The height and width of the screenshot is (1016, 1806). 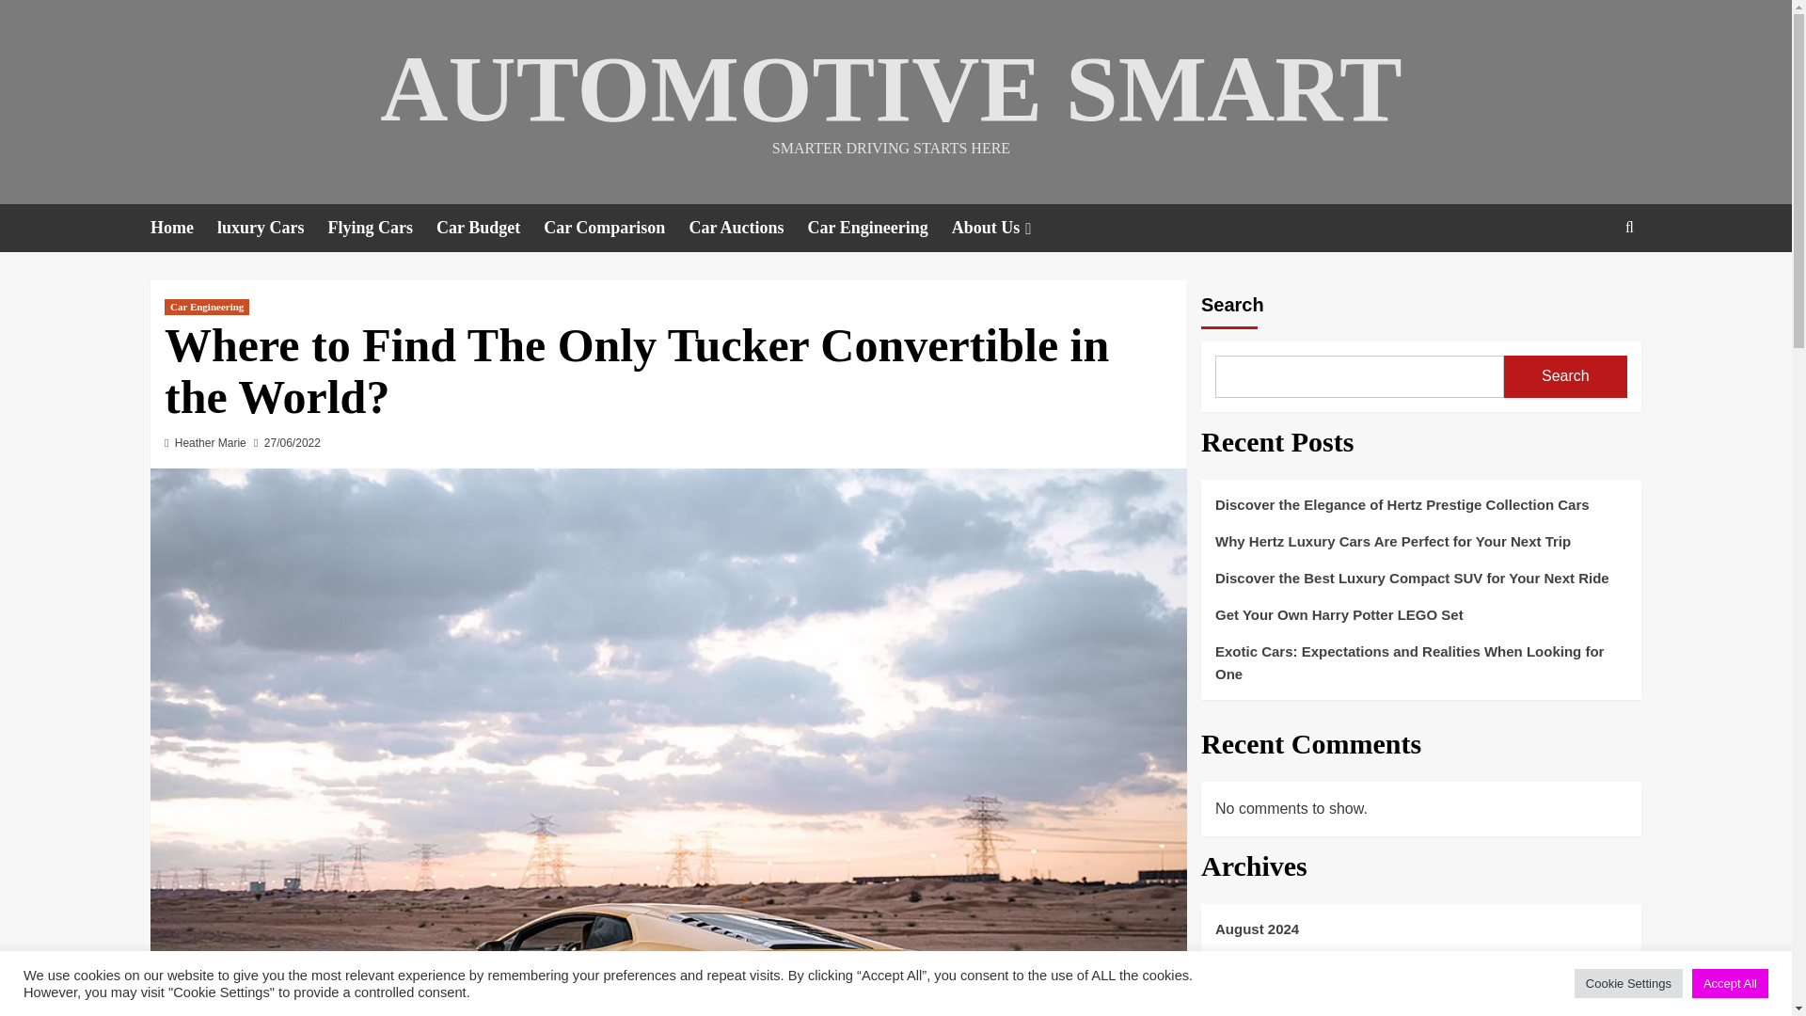 I want to click on Home, so click(x=182, y=228).